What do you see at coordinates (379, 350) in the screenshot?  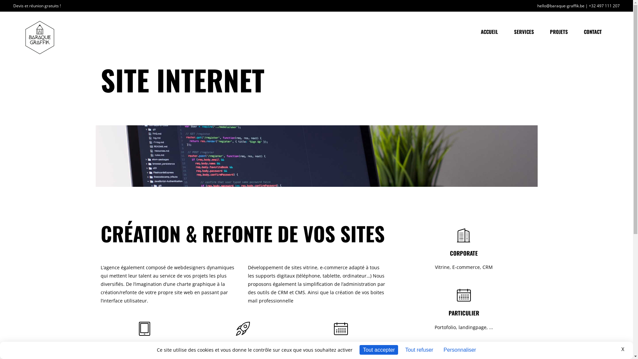 I see `Tout accepter` at bounding box center [379, 350].